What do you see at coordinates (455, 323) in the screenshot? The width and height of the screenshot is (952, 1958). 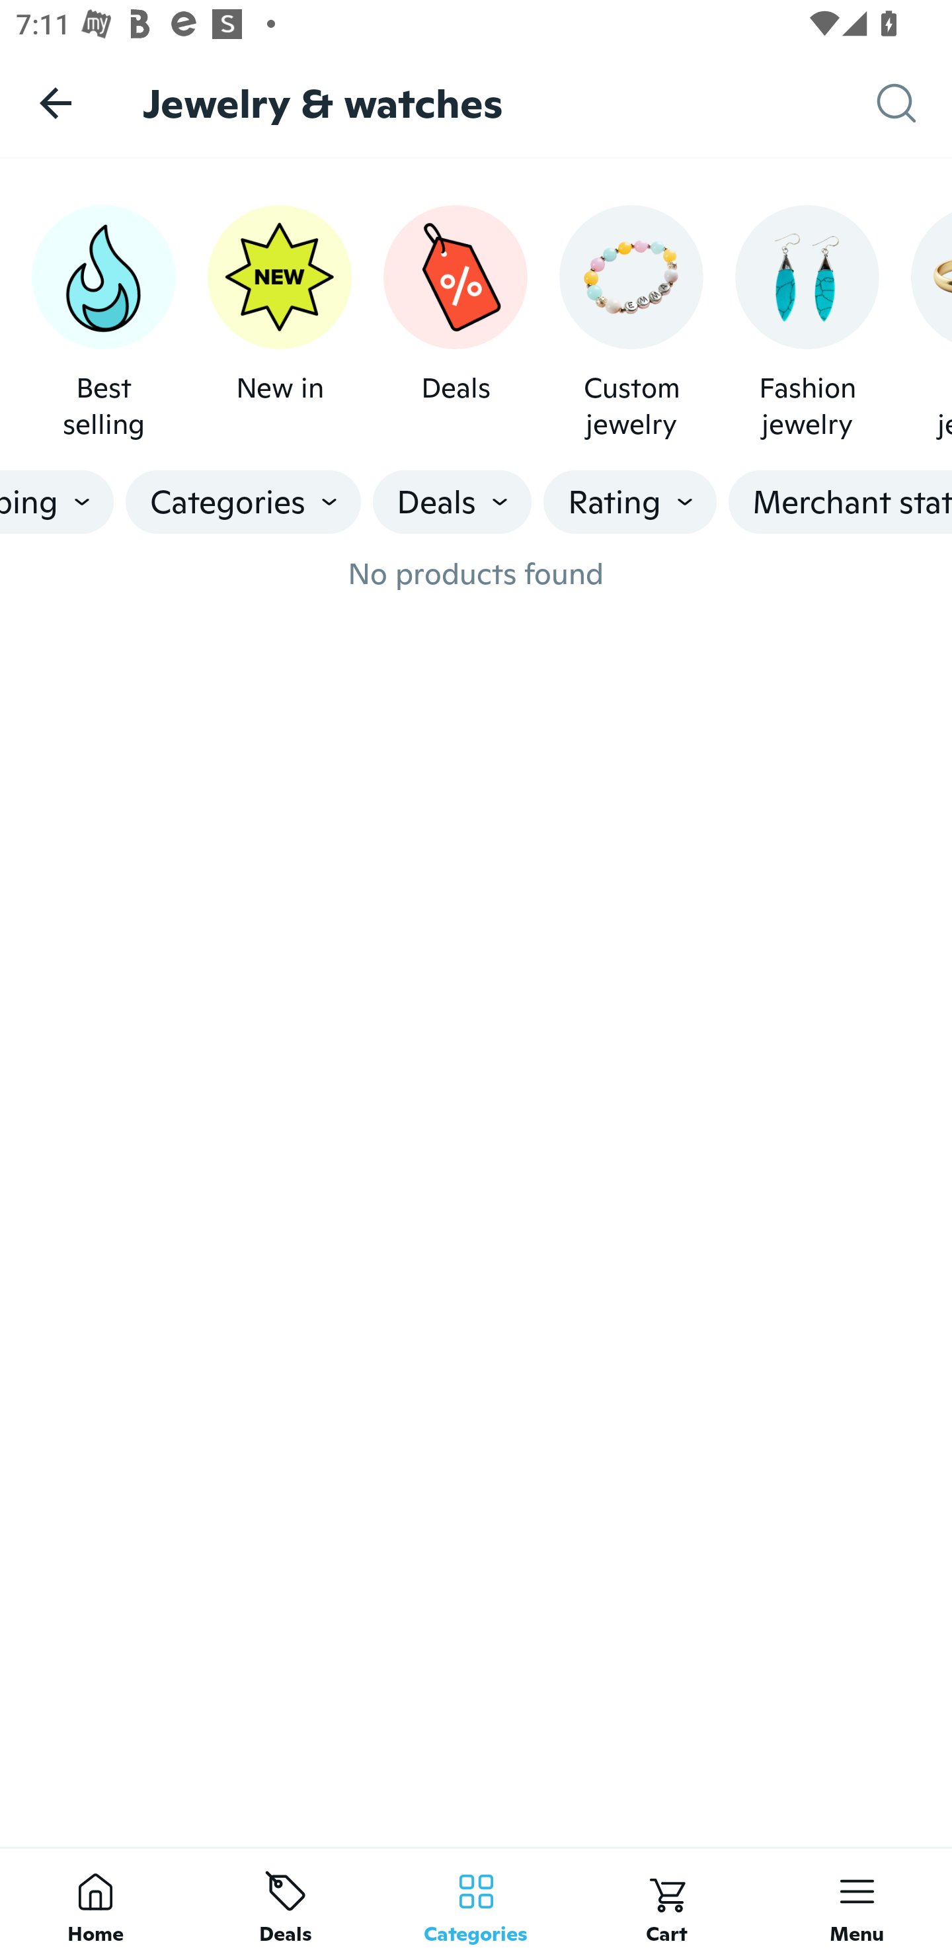 I see `Deals` at bounding box center [455, 323].